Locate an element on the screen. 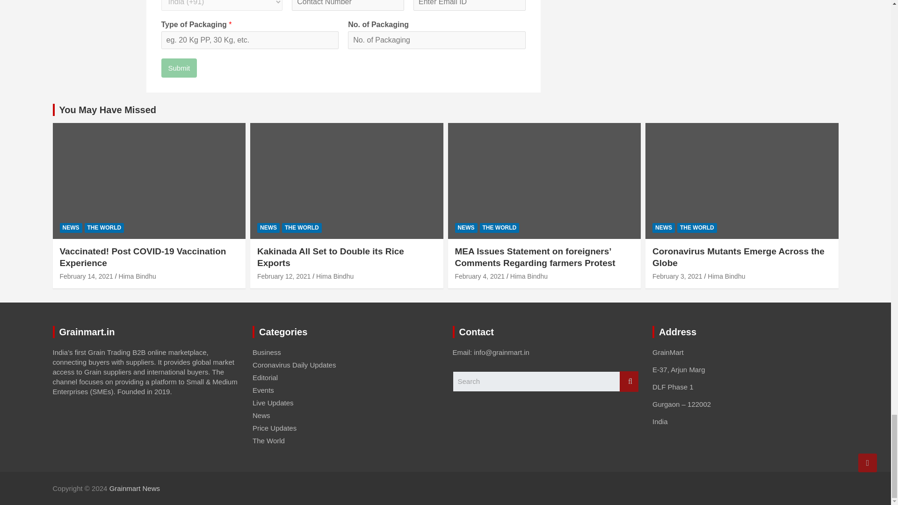 Image resolution: width=898 pixels, height=505 pixels. Coronavirus Mutants Emerge Across the Globe is located at coordinates (677, 276).